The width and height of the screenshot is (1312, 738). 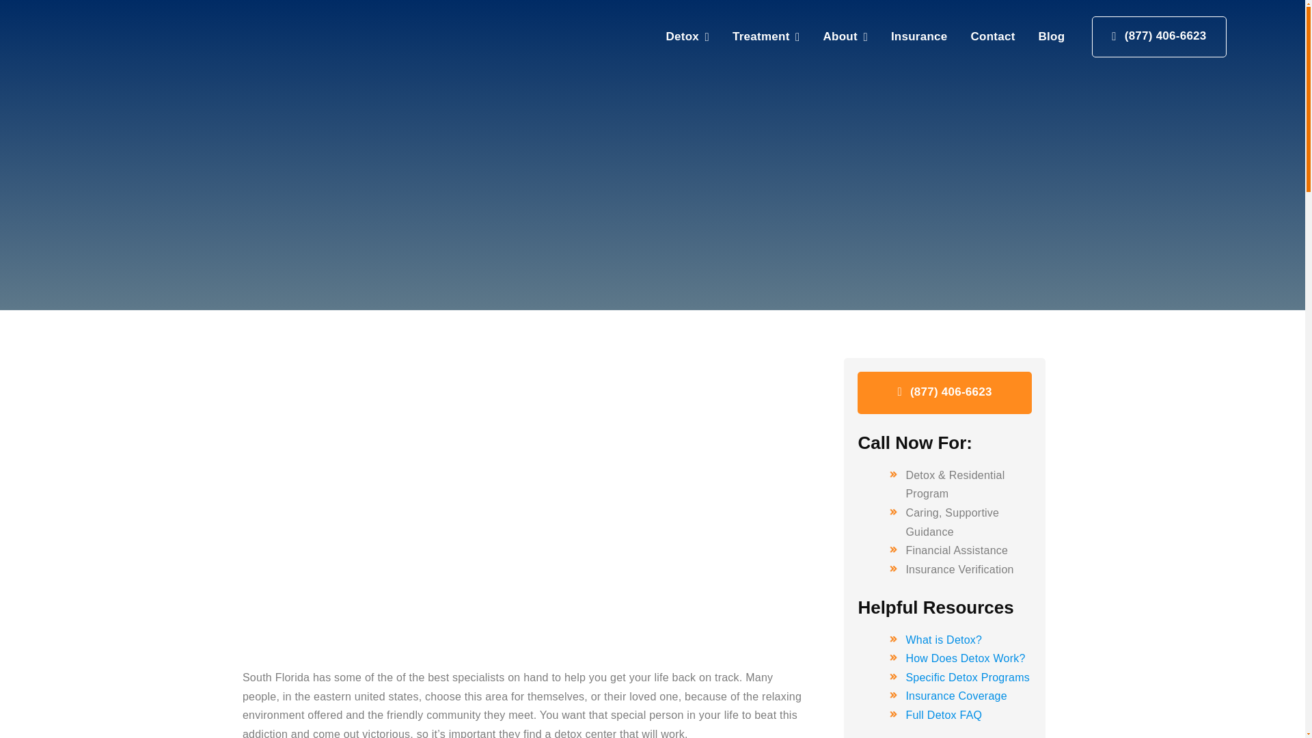 I want to click on Insurance, so click(x=918, y=37).